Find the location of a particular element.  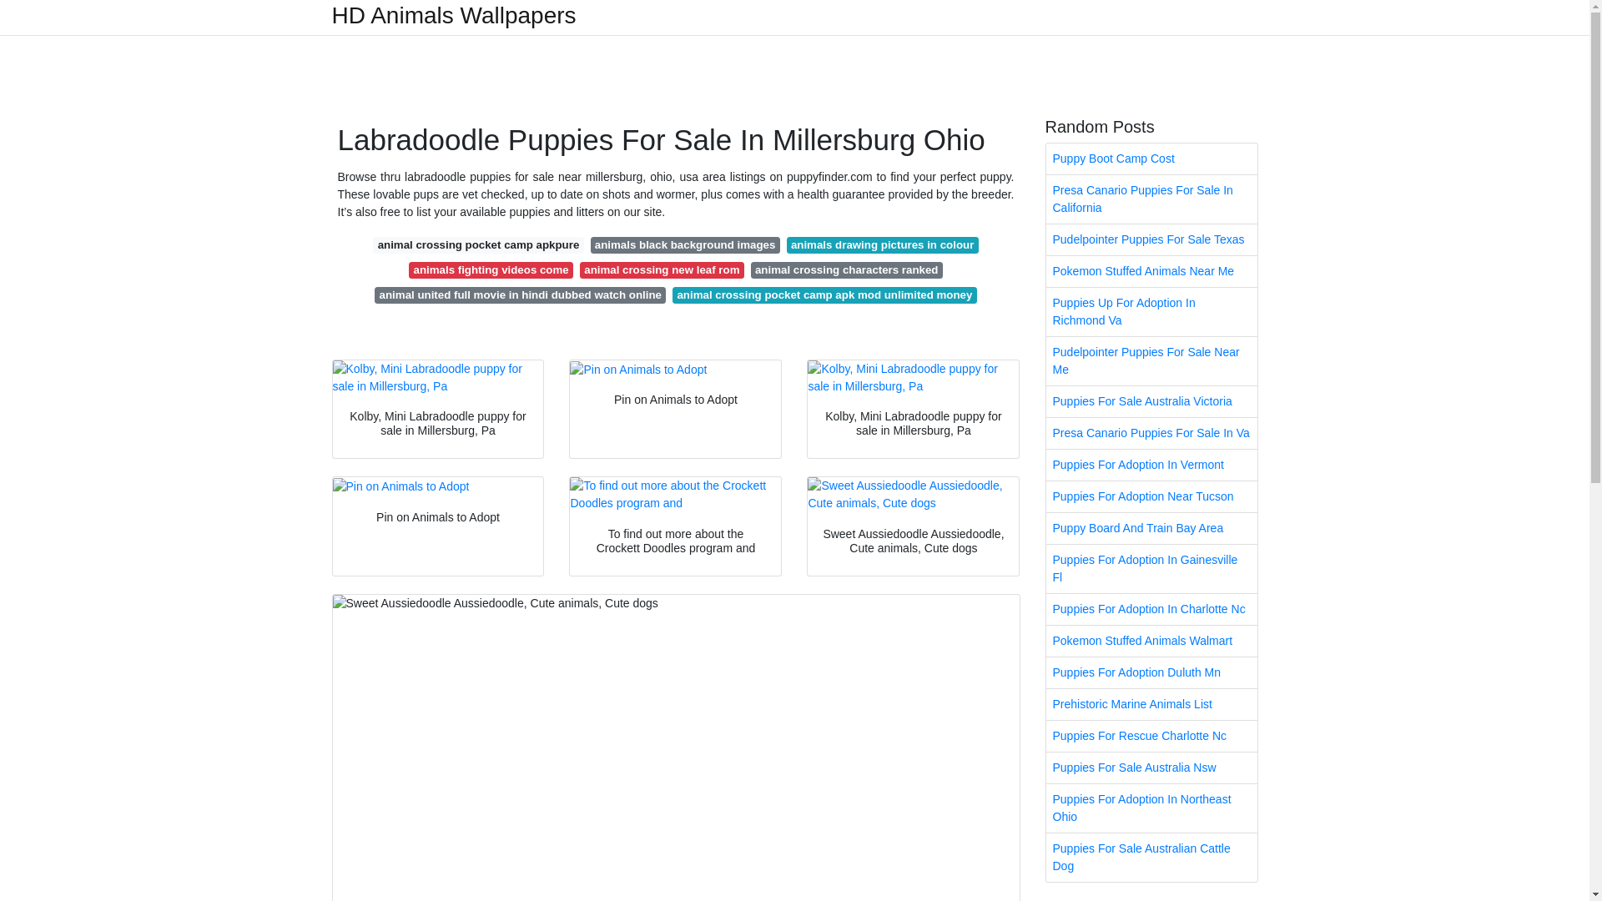

Pudelpointer Puppies For Sale Near Me is located at coordinates (1151, 360).